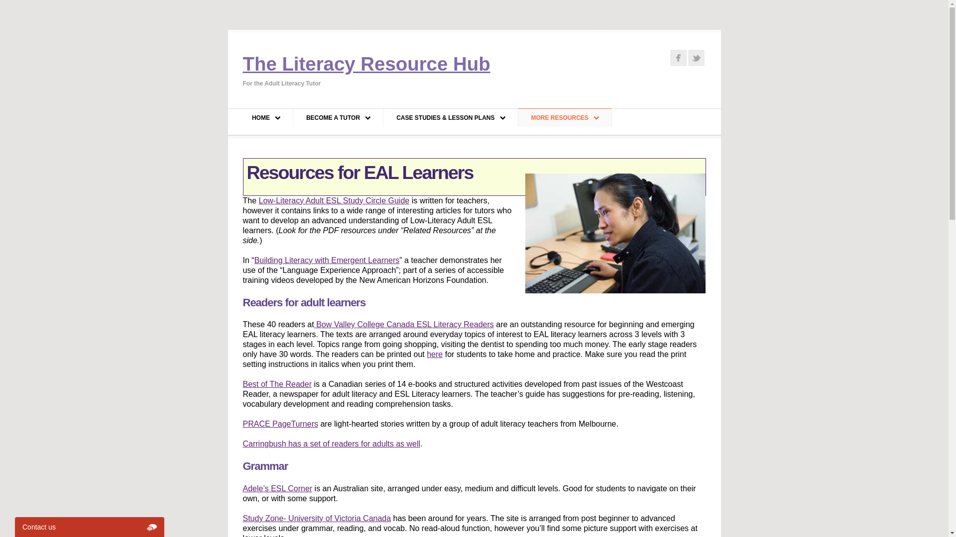  Describe the element at coordinates (404, 324) in the screenshot. I see `Bow Valley College Canada ESL Literacy Readers` at that location.